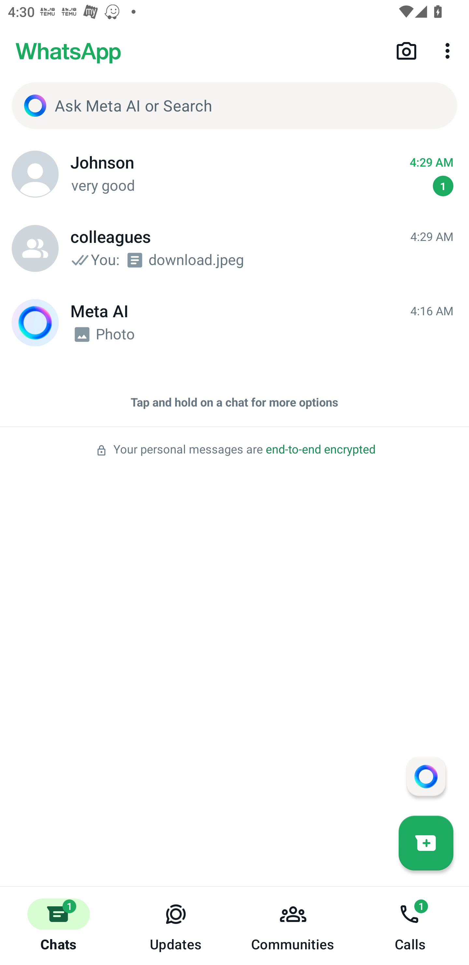  What do you see at coordinates (426, 776) in the screenshot?
I see `Message your assistant` at bounding box center [426, 776].